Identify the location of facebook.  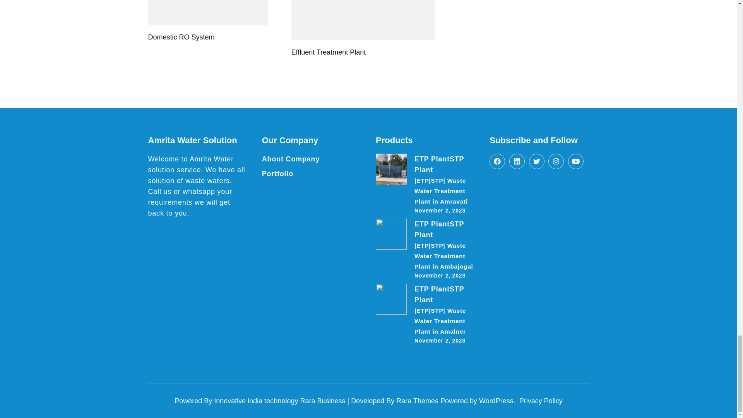
(497, 161).